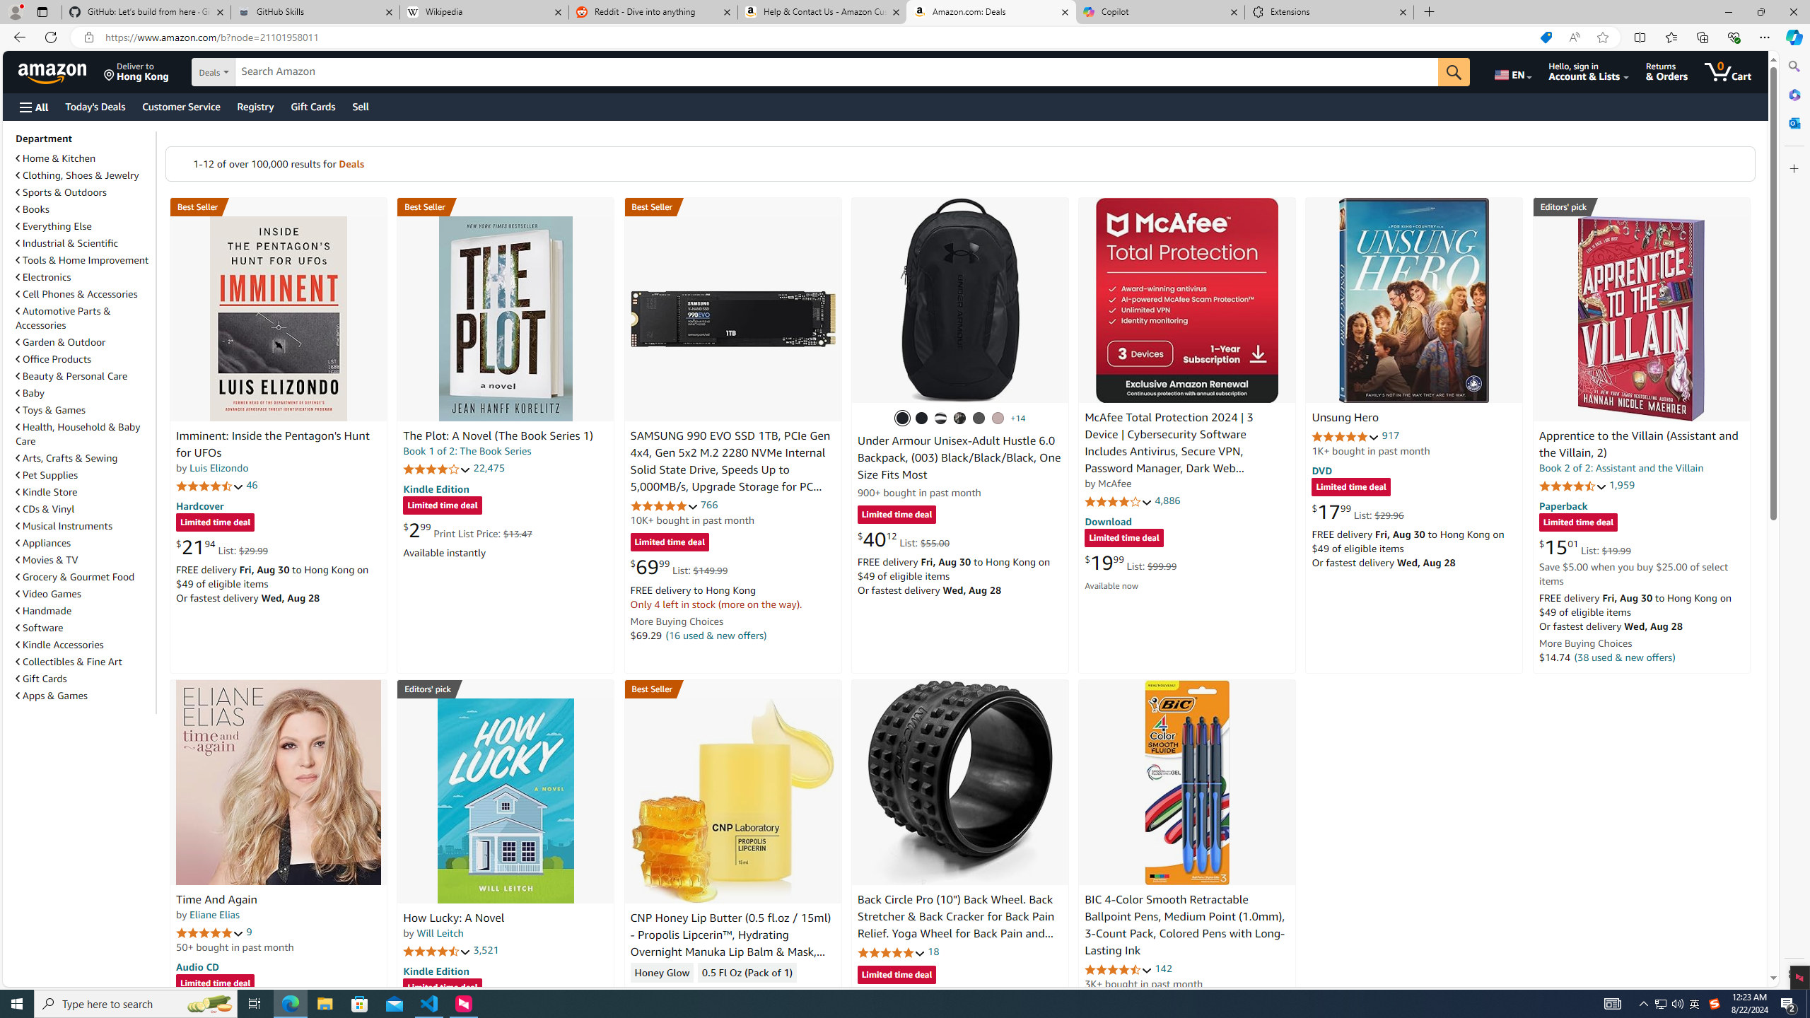 Image resolution: width=1810 pixels, height=1018 pixels. I want to click on Amazon.com: Deals, so click(991, 12).